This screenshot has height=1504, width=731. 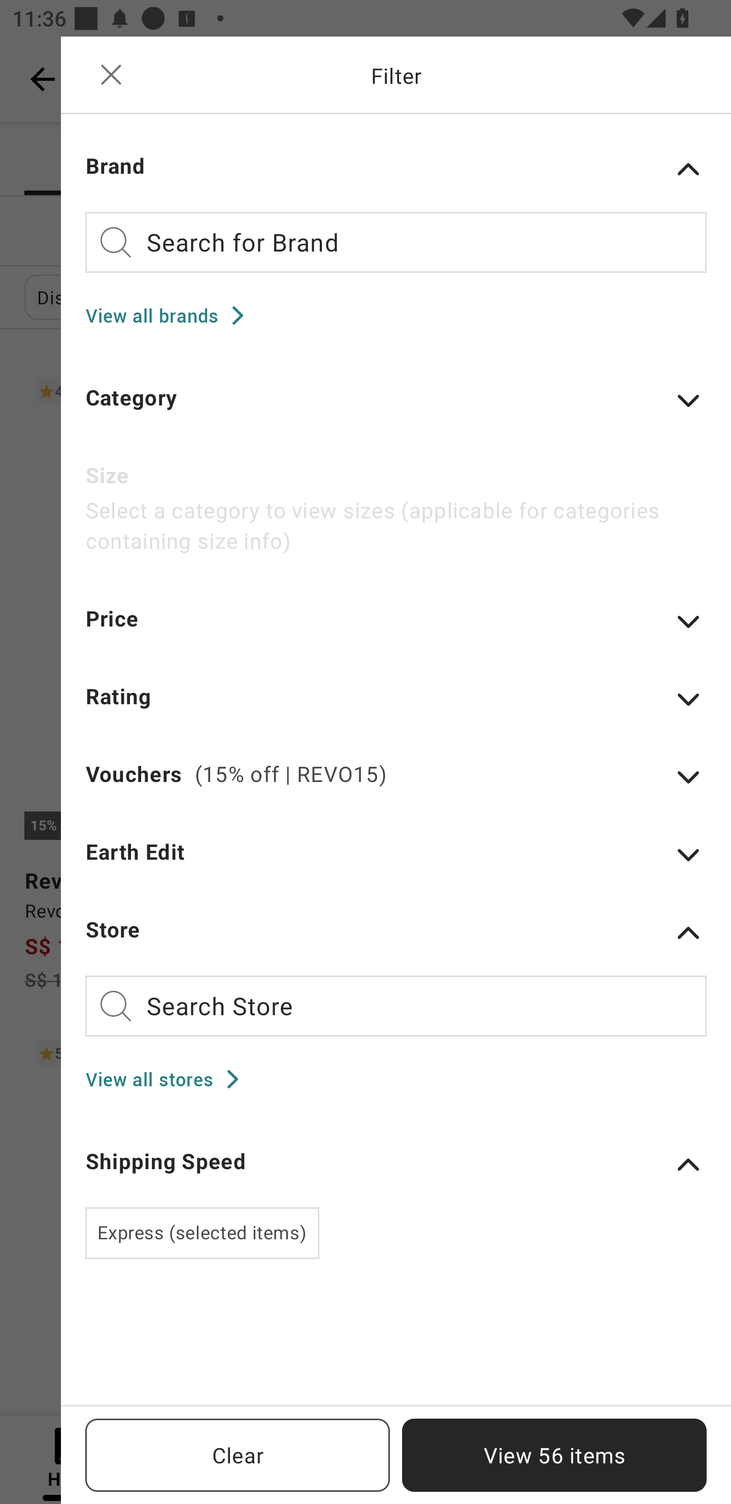 I want to click on Vouchers (15% off | REVO15), so click(x=396, y=786).